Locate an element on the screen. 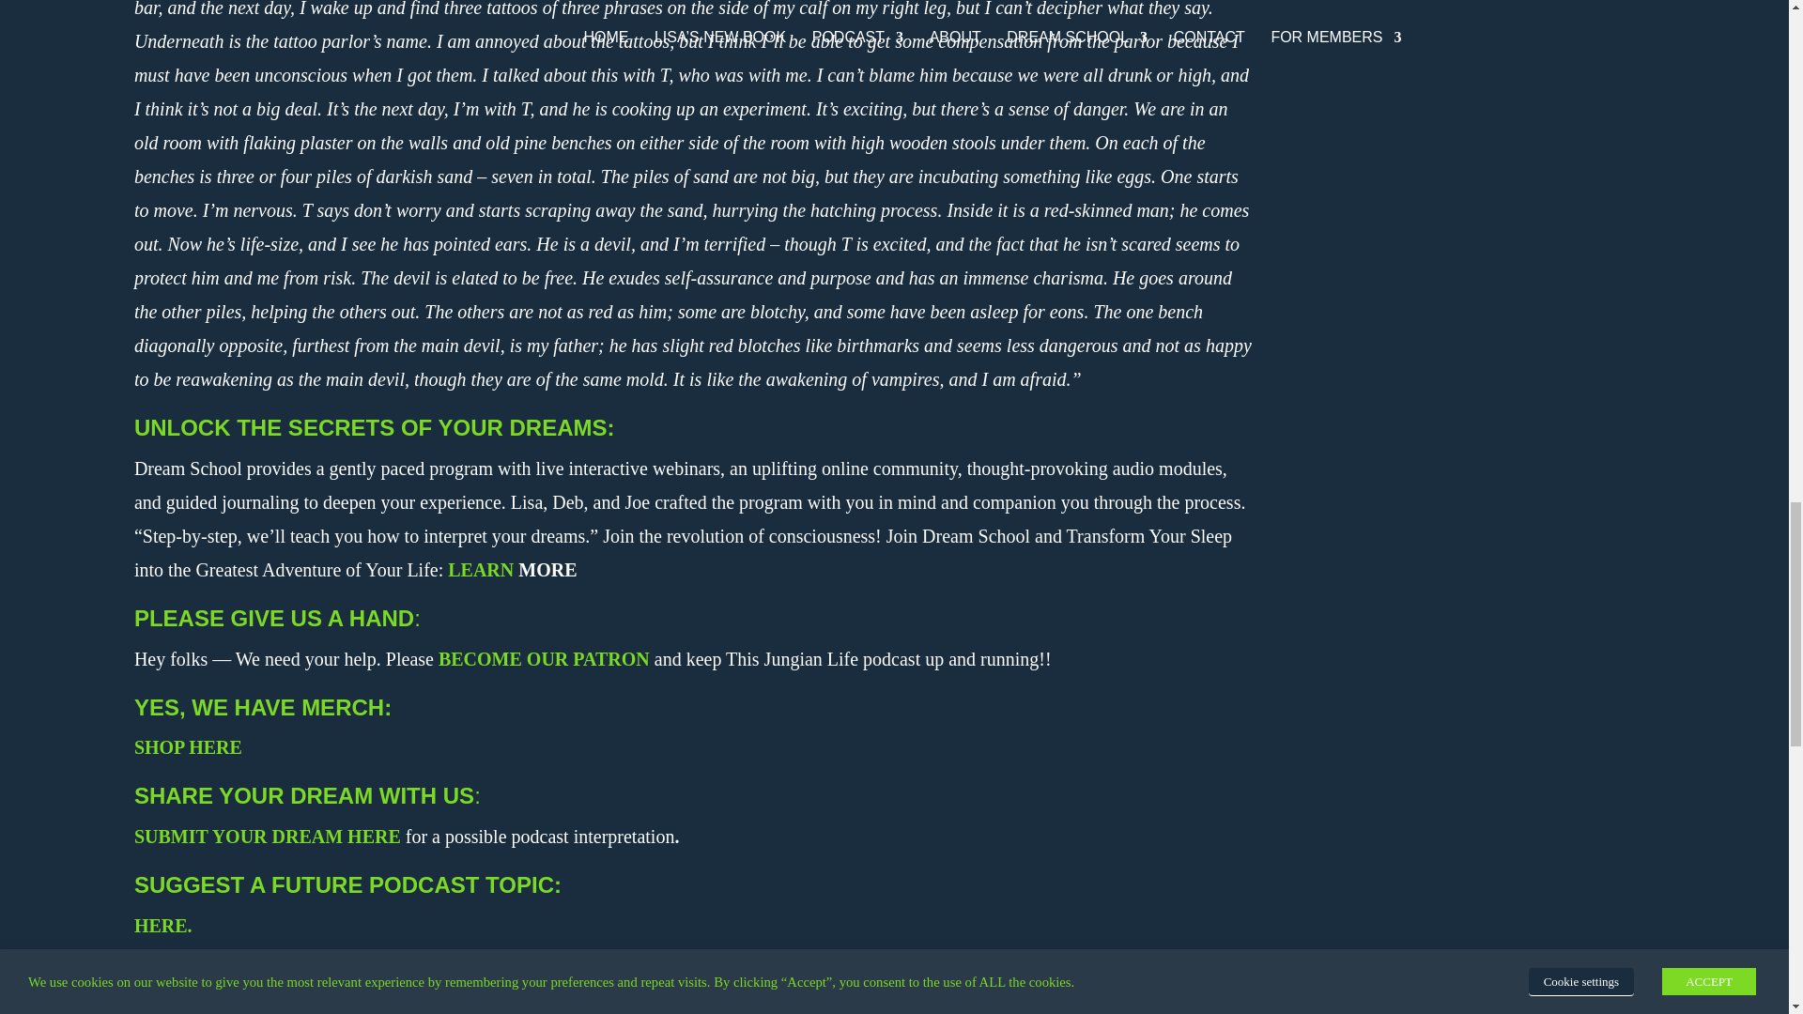 The image size is (1803, 1014). LEARN is located at coordinates (481, 569).